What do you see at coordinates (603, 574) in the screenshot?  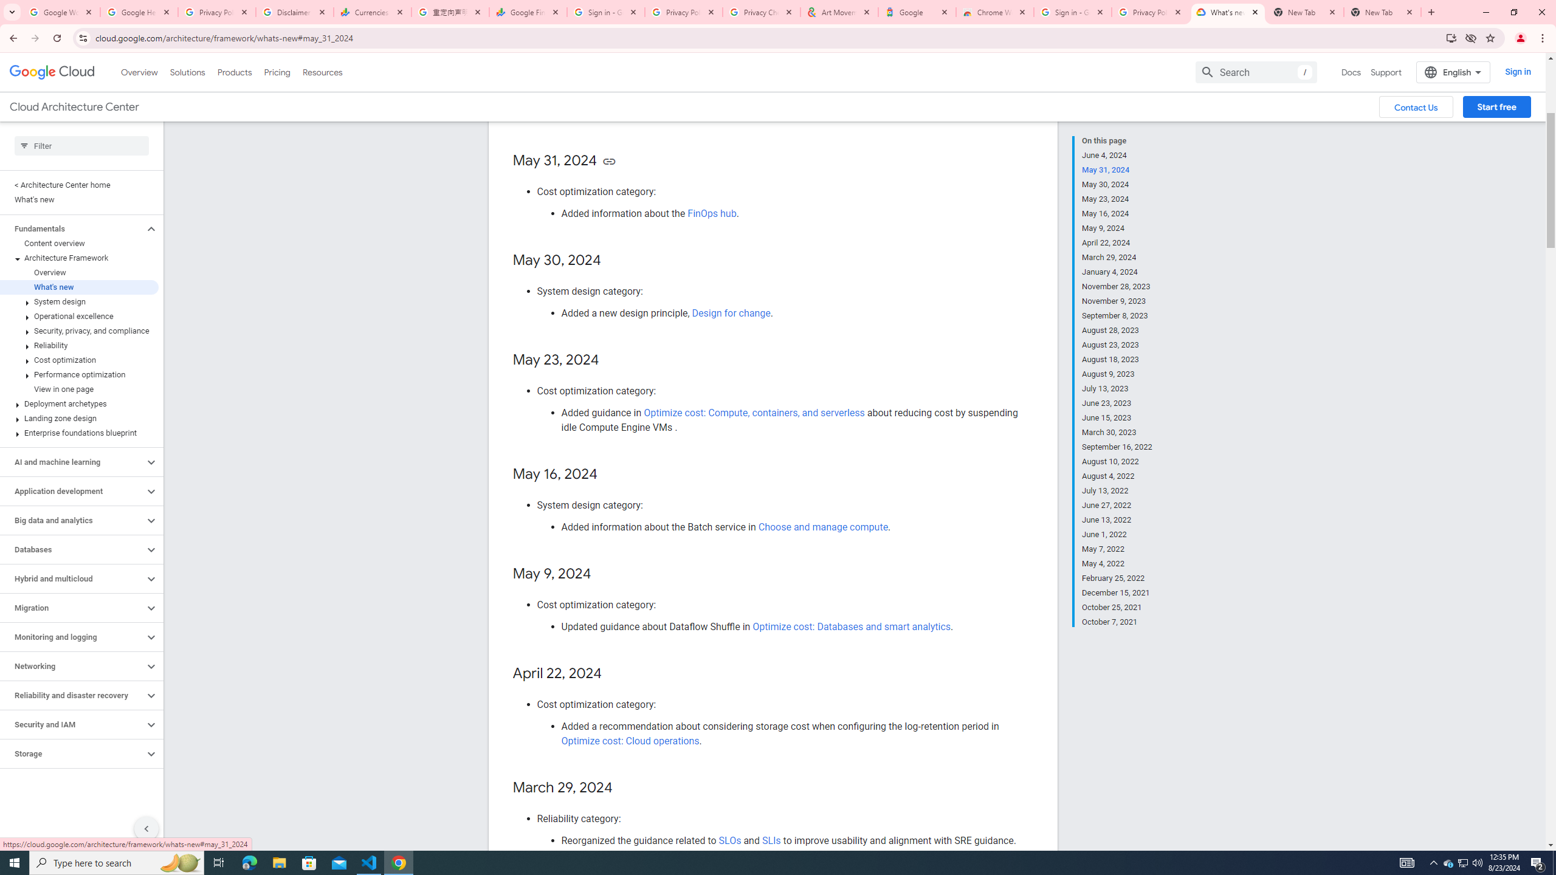 I see `Copy link to this section: May 9, 2024` at bounding box center [603, 574].